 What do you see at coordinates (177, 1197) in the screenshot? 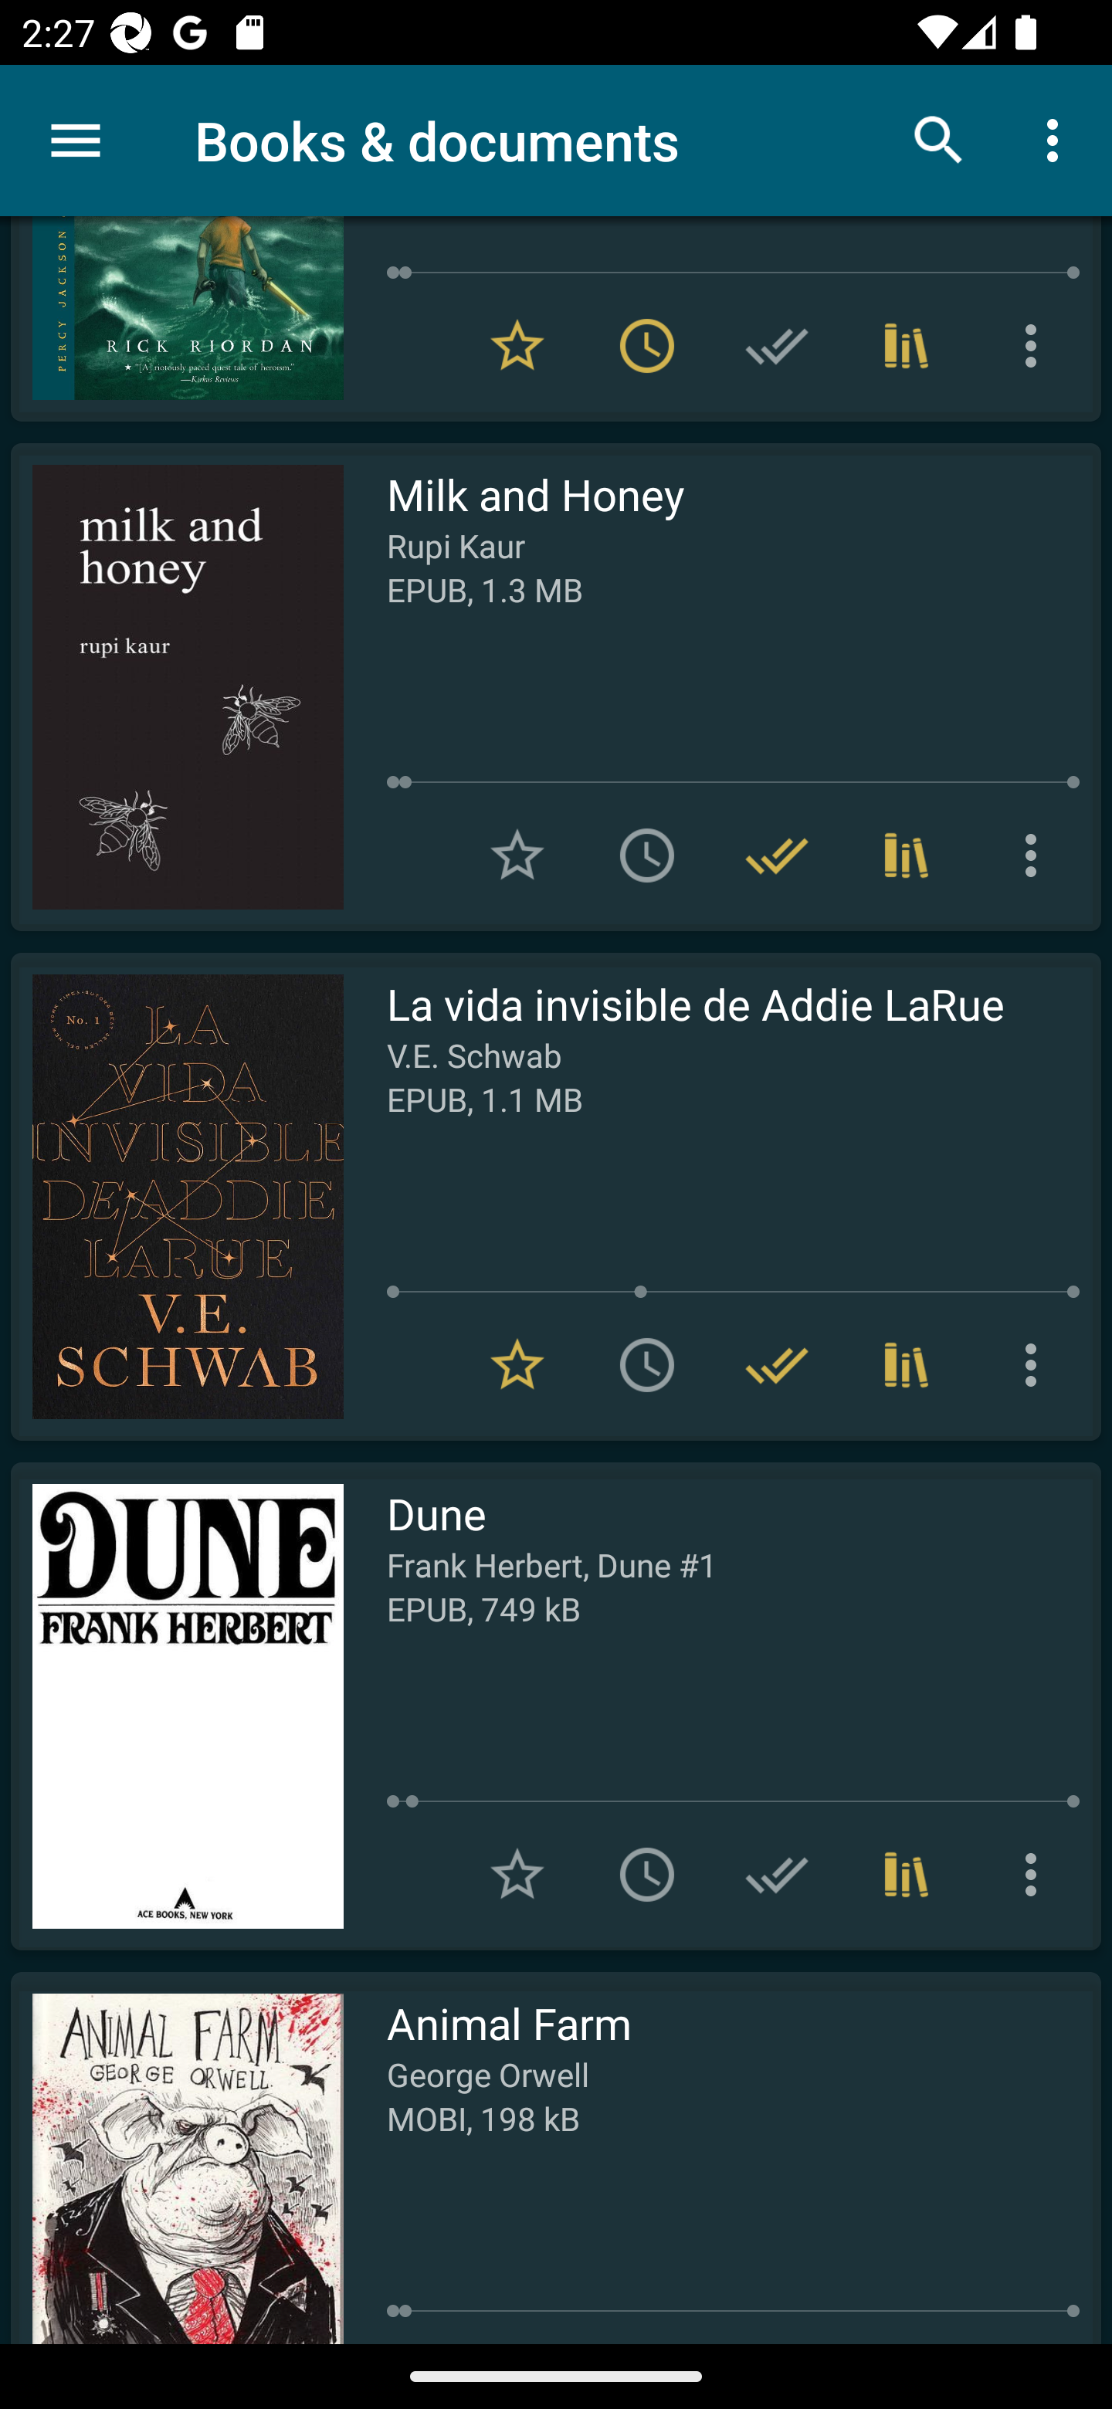
I see `Read La vida invisible de Addie LaRue` at bounding box center [177, 1197].